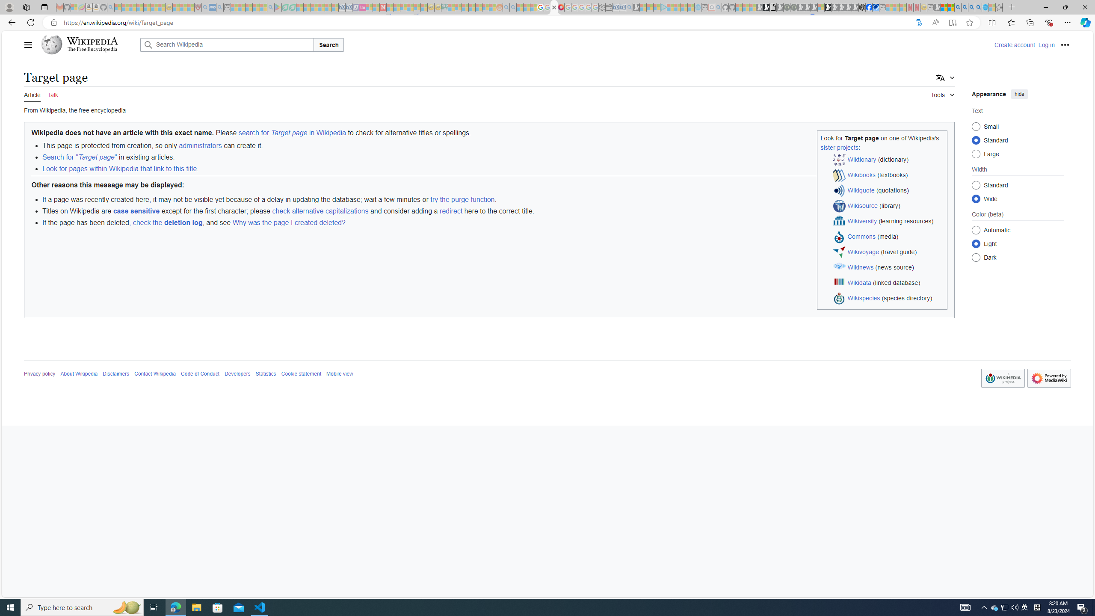 This screenshot has height=616, width=1095. I want to click on administrators, so click(200, 145).